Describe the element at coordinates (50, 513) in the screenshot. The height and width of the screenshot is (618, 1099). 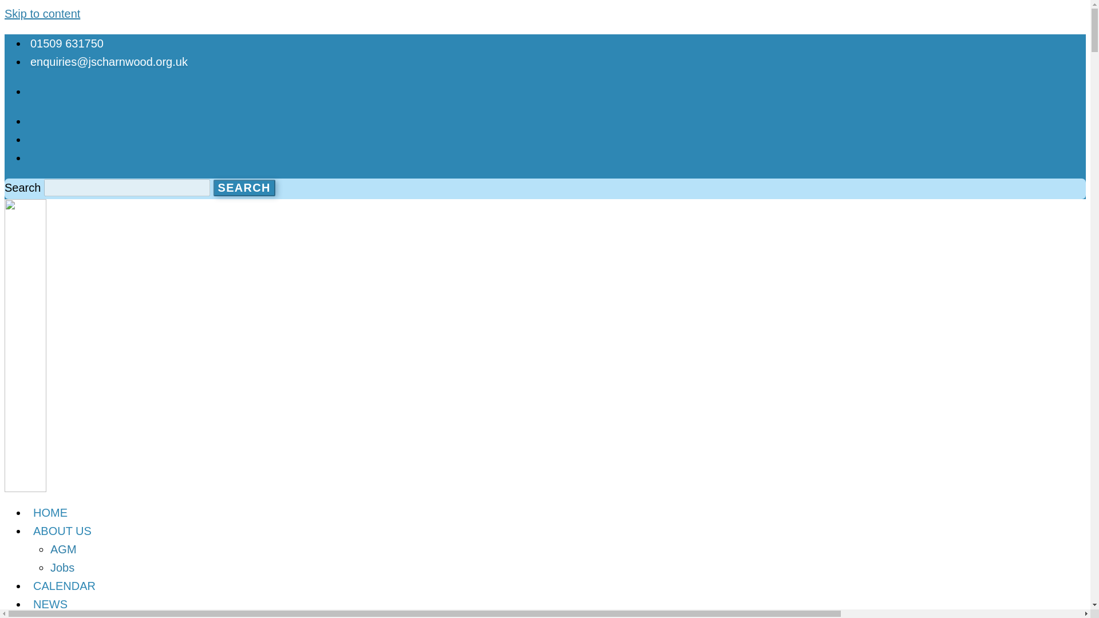
I see `HOME` at that location.